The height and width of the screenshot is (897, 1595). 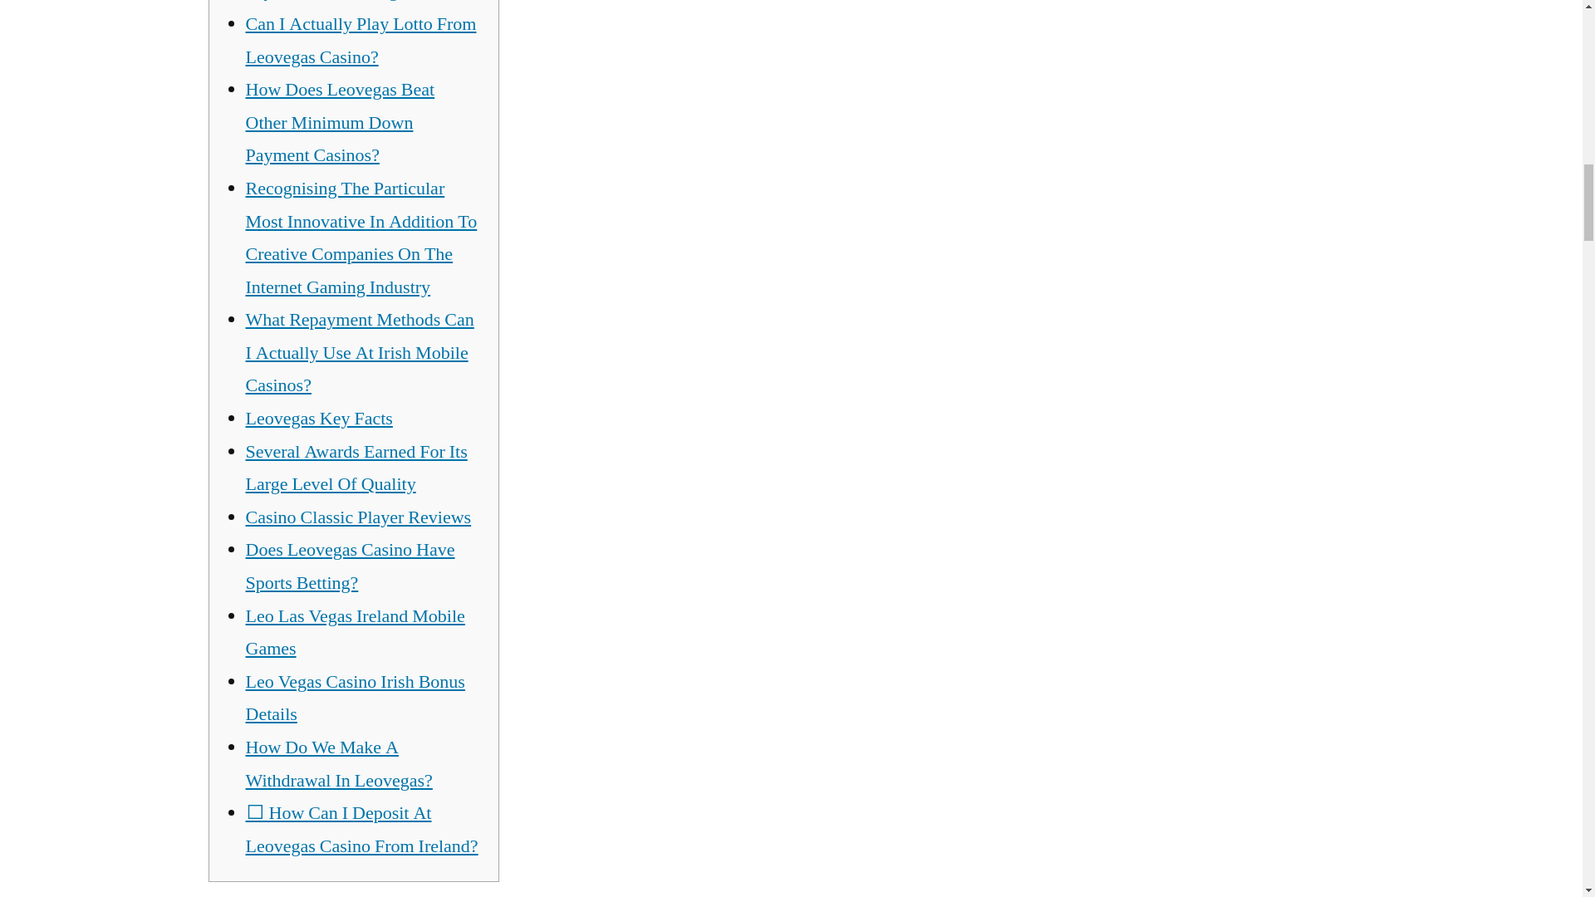 What do you see at coordinates (329, 2) in the screenshot?
I see `Payments At Leovegas` at bounding box center [329, 2].